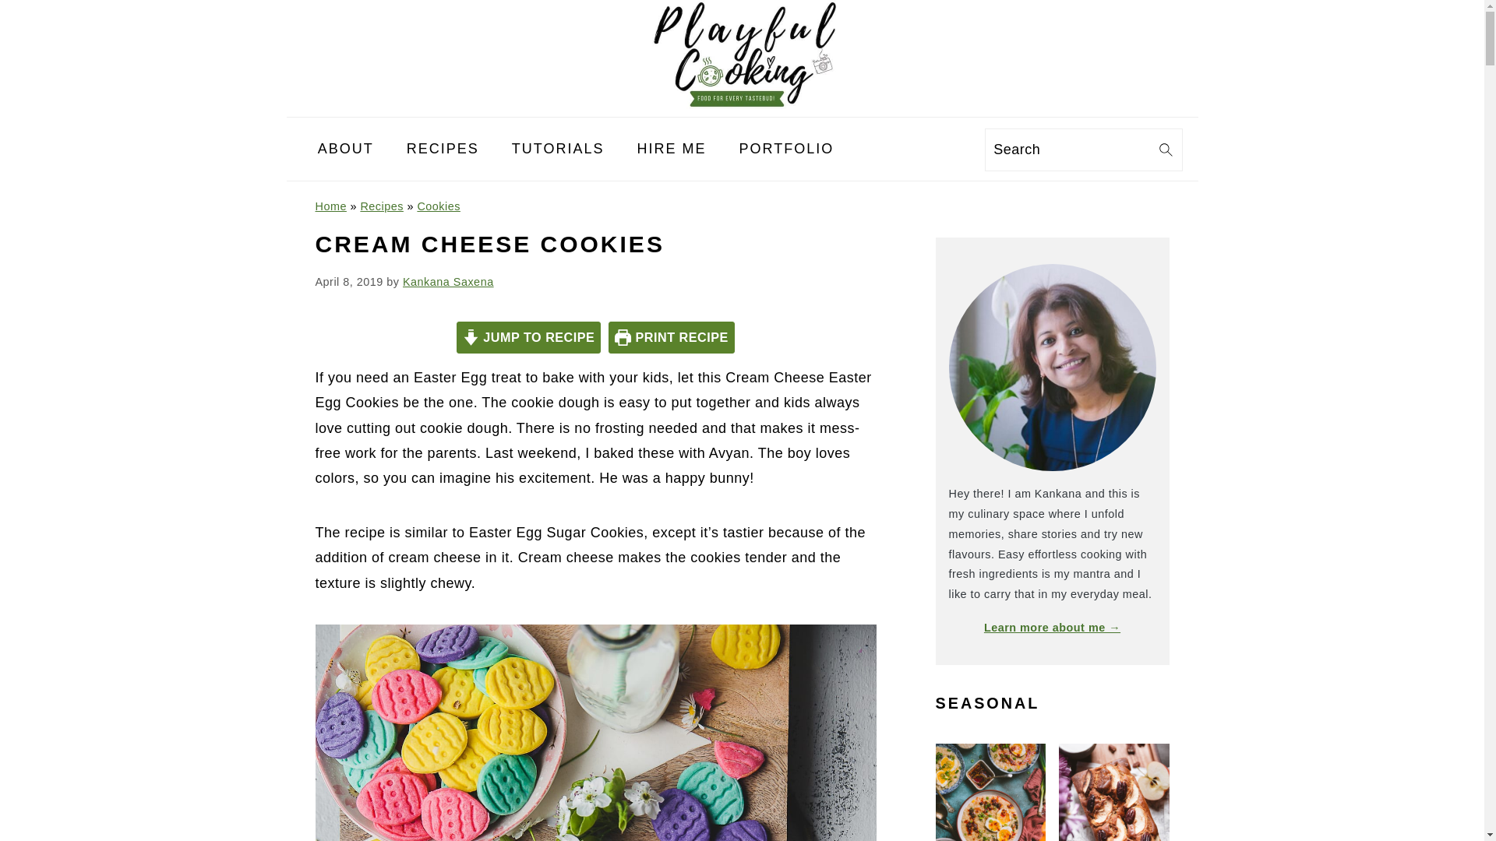 The width and height of the screenshot is (1496, 841). Describe the element at coordinates (940, 149) in the screenshot. I see `YouTube` at that location.